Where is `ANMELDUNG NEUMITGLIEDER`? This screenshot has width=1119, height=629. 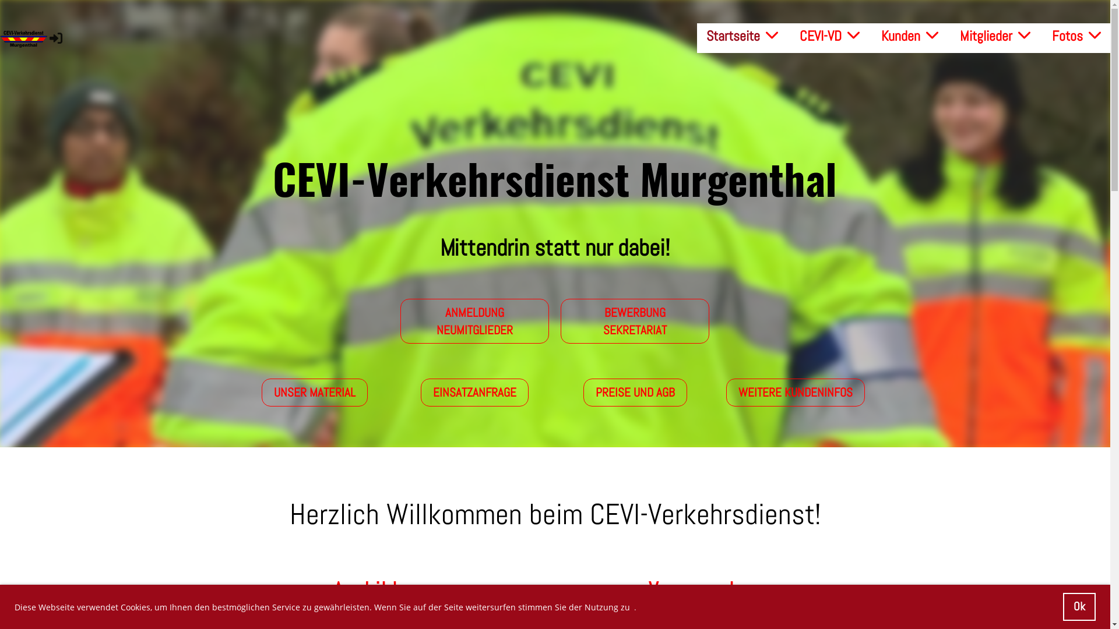
ANMELDUNG NEUMITGLIEDER is located at coordinates (474, 321).